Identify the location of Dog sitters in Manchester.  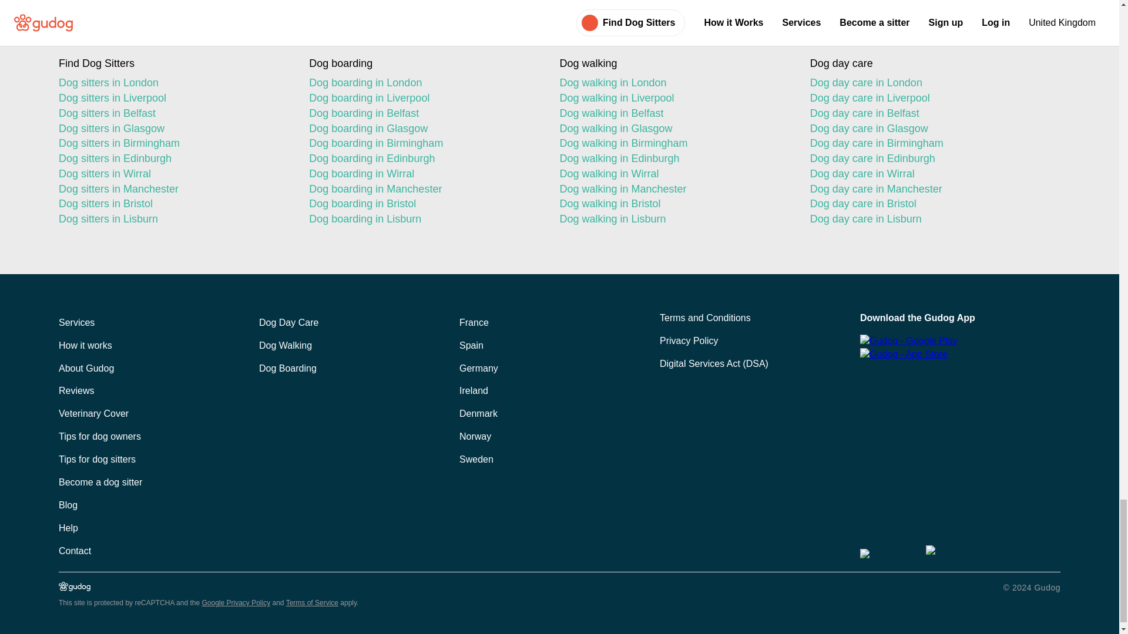
(174, 189).